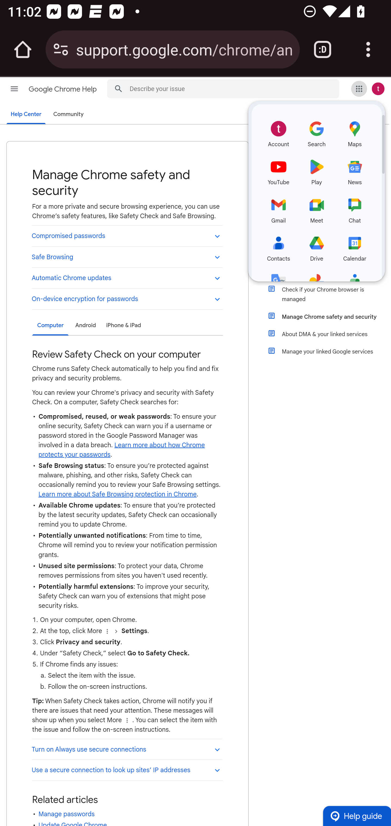 This screenshot has width=391, height=826. Describe the element at coordinates (127, 749) in the screenshot. I see `Turn on Always use secure connections` at that location.